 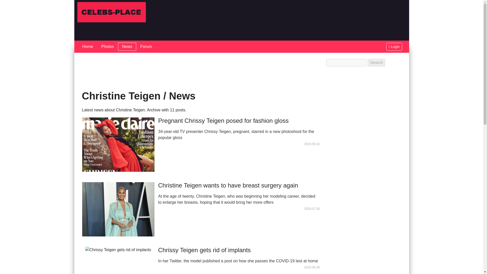 What do you see at coordinates (127, 47) in the screenshot?
I see `News` at bounding box center [127, 47].